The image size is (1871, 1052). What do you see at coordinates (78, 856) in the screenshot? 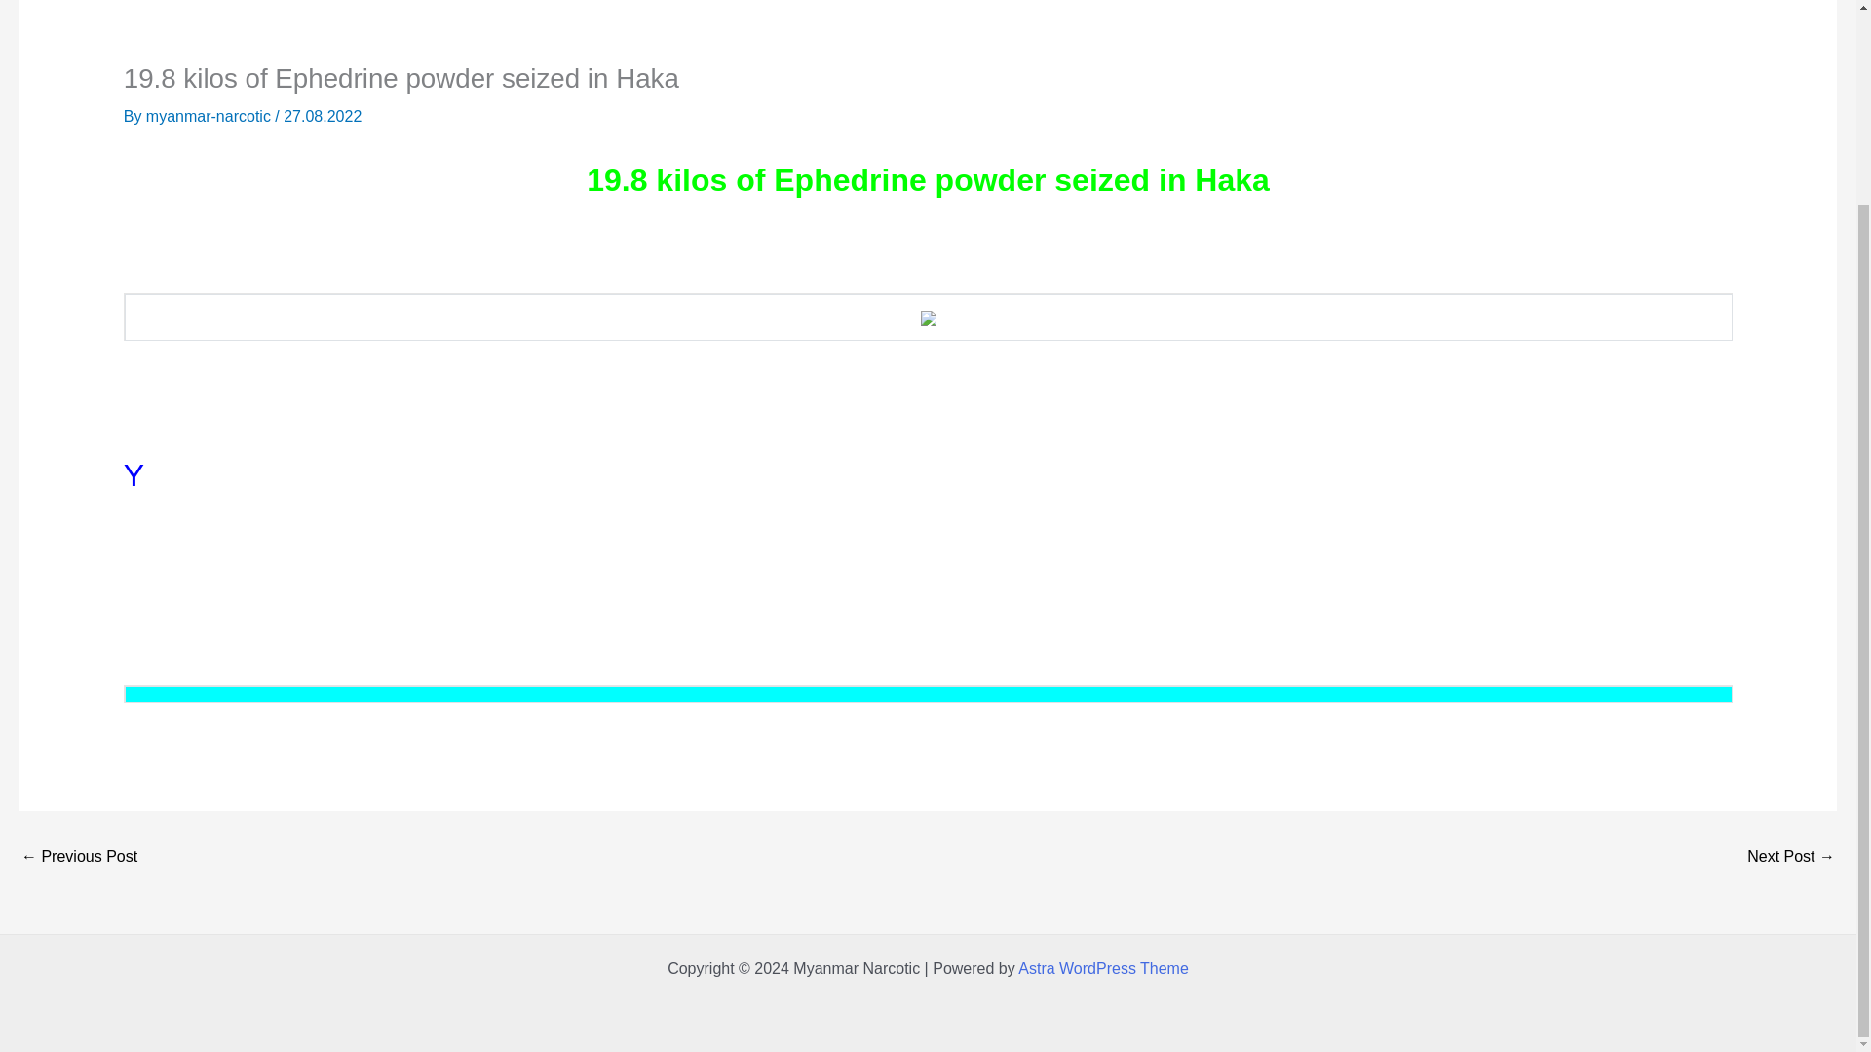
I see `View all posts by myanmar-narcotic` at bounding box center [78, 856].